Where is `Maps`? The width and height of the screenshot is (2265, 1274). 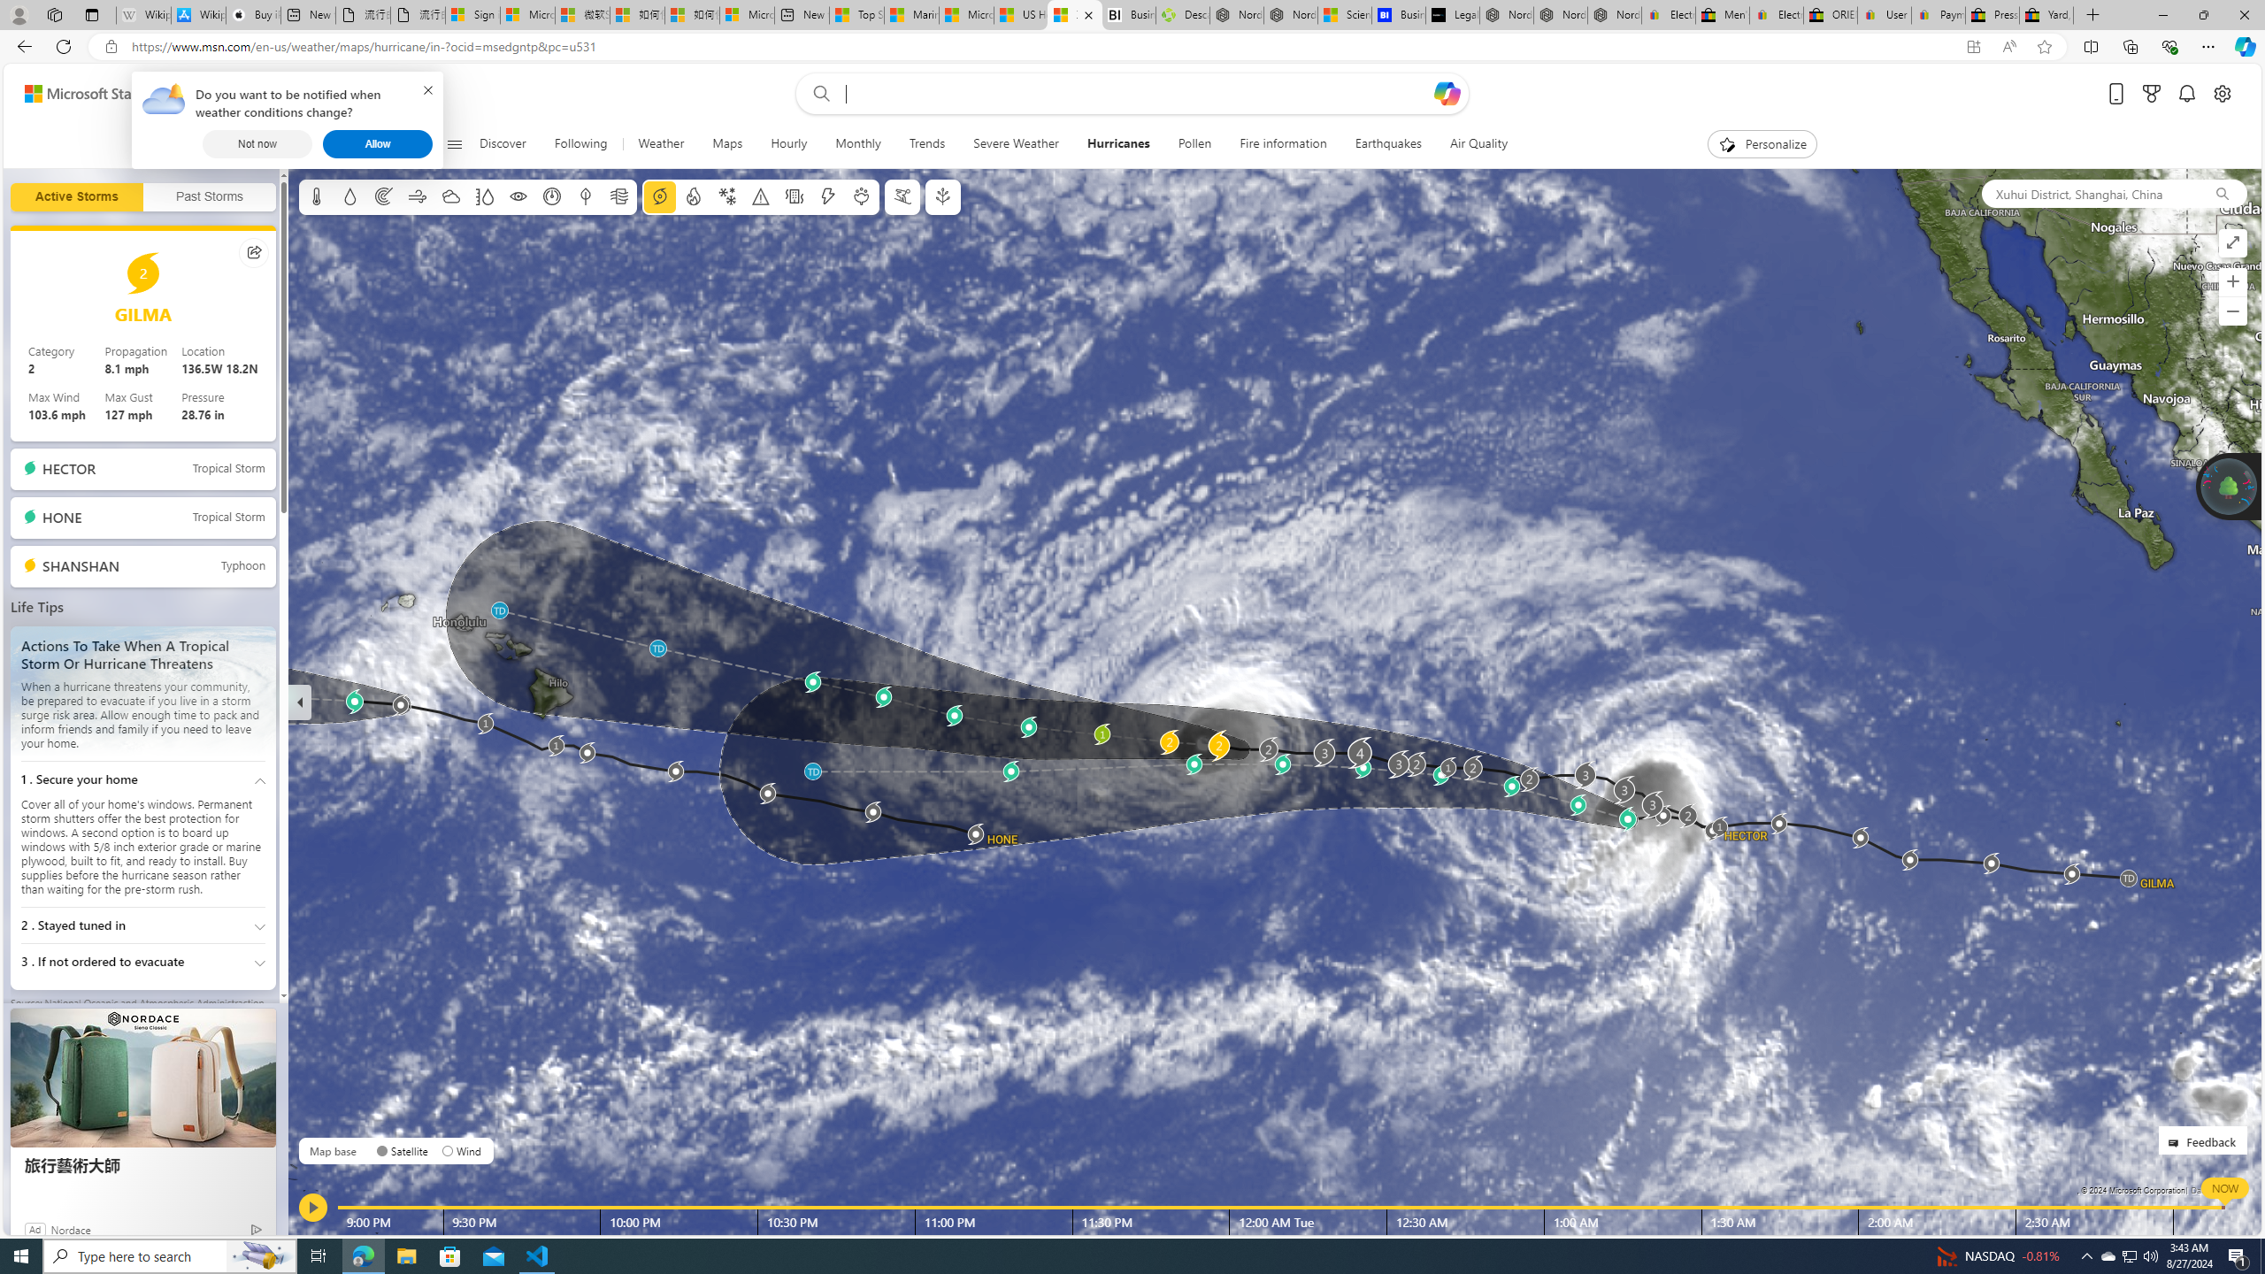
Maps is located at coordinates (727, 144).